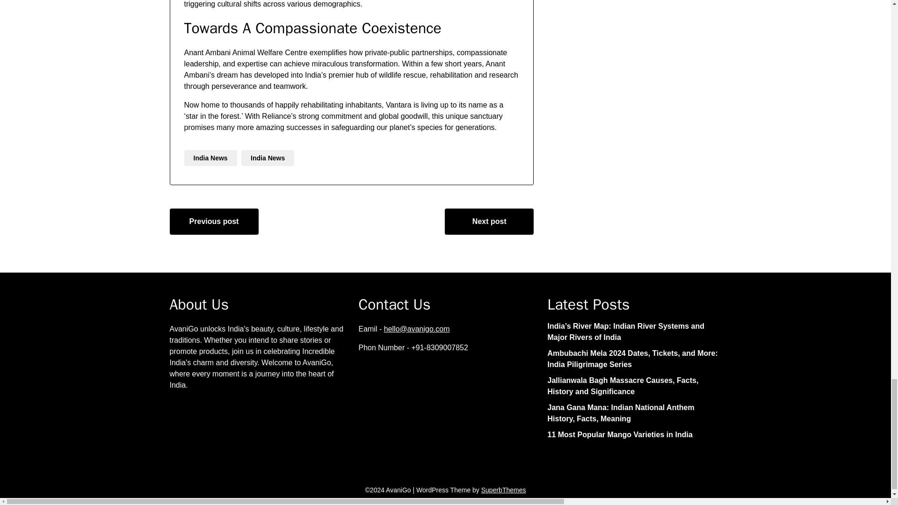 The width and height of the screenshot is (898, 505). I want to click on Previous post, so click(214, 222).